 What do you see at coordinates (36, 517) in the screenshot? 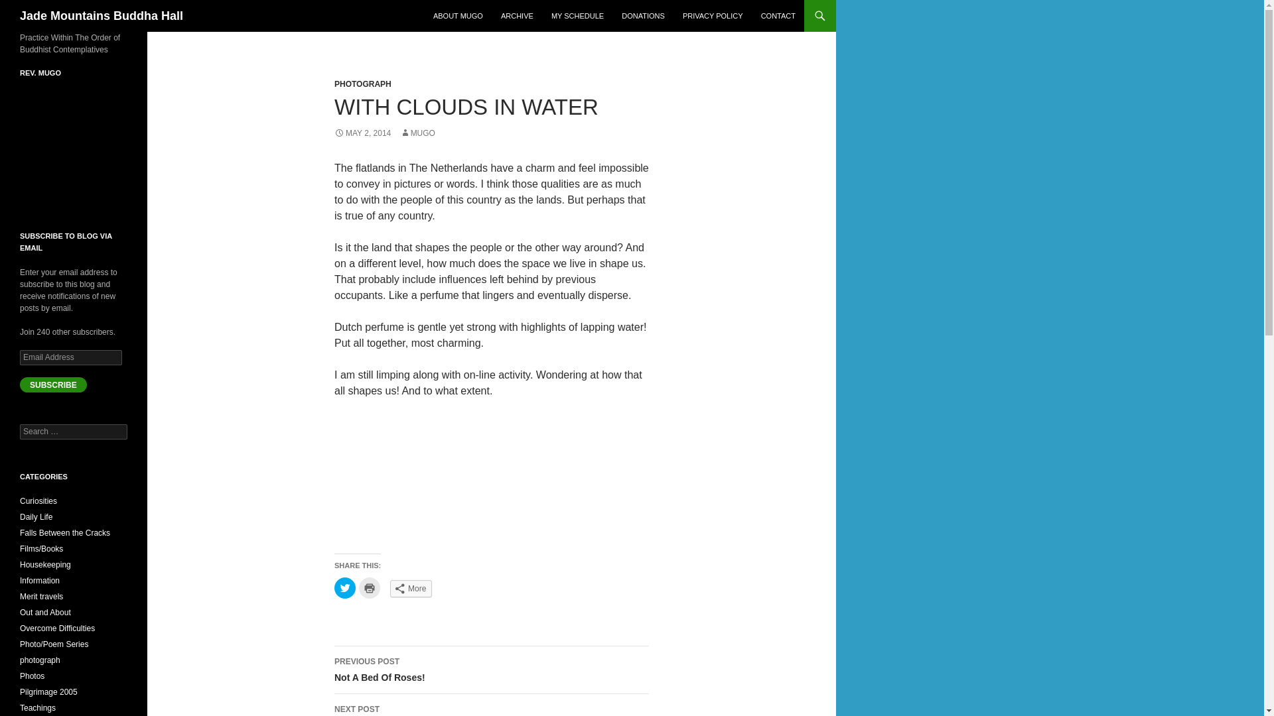
I see `Jade Mountains Buddha Hall` at bounding box center [36, 517].